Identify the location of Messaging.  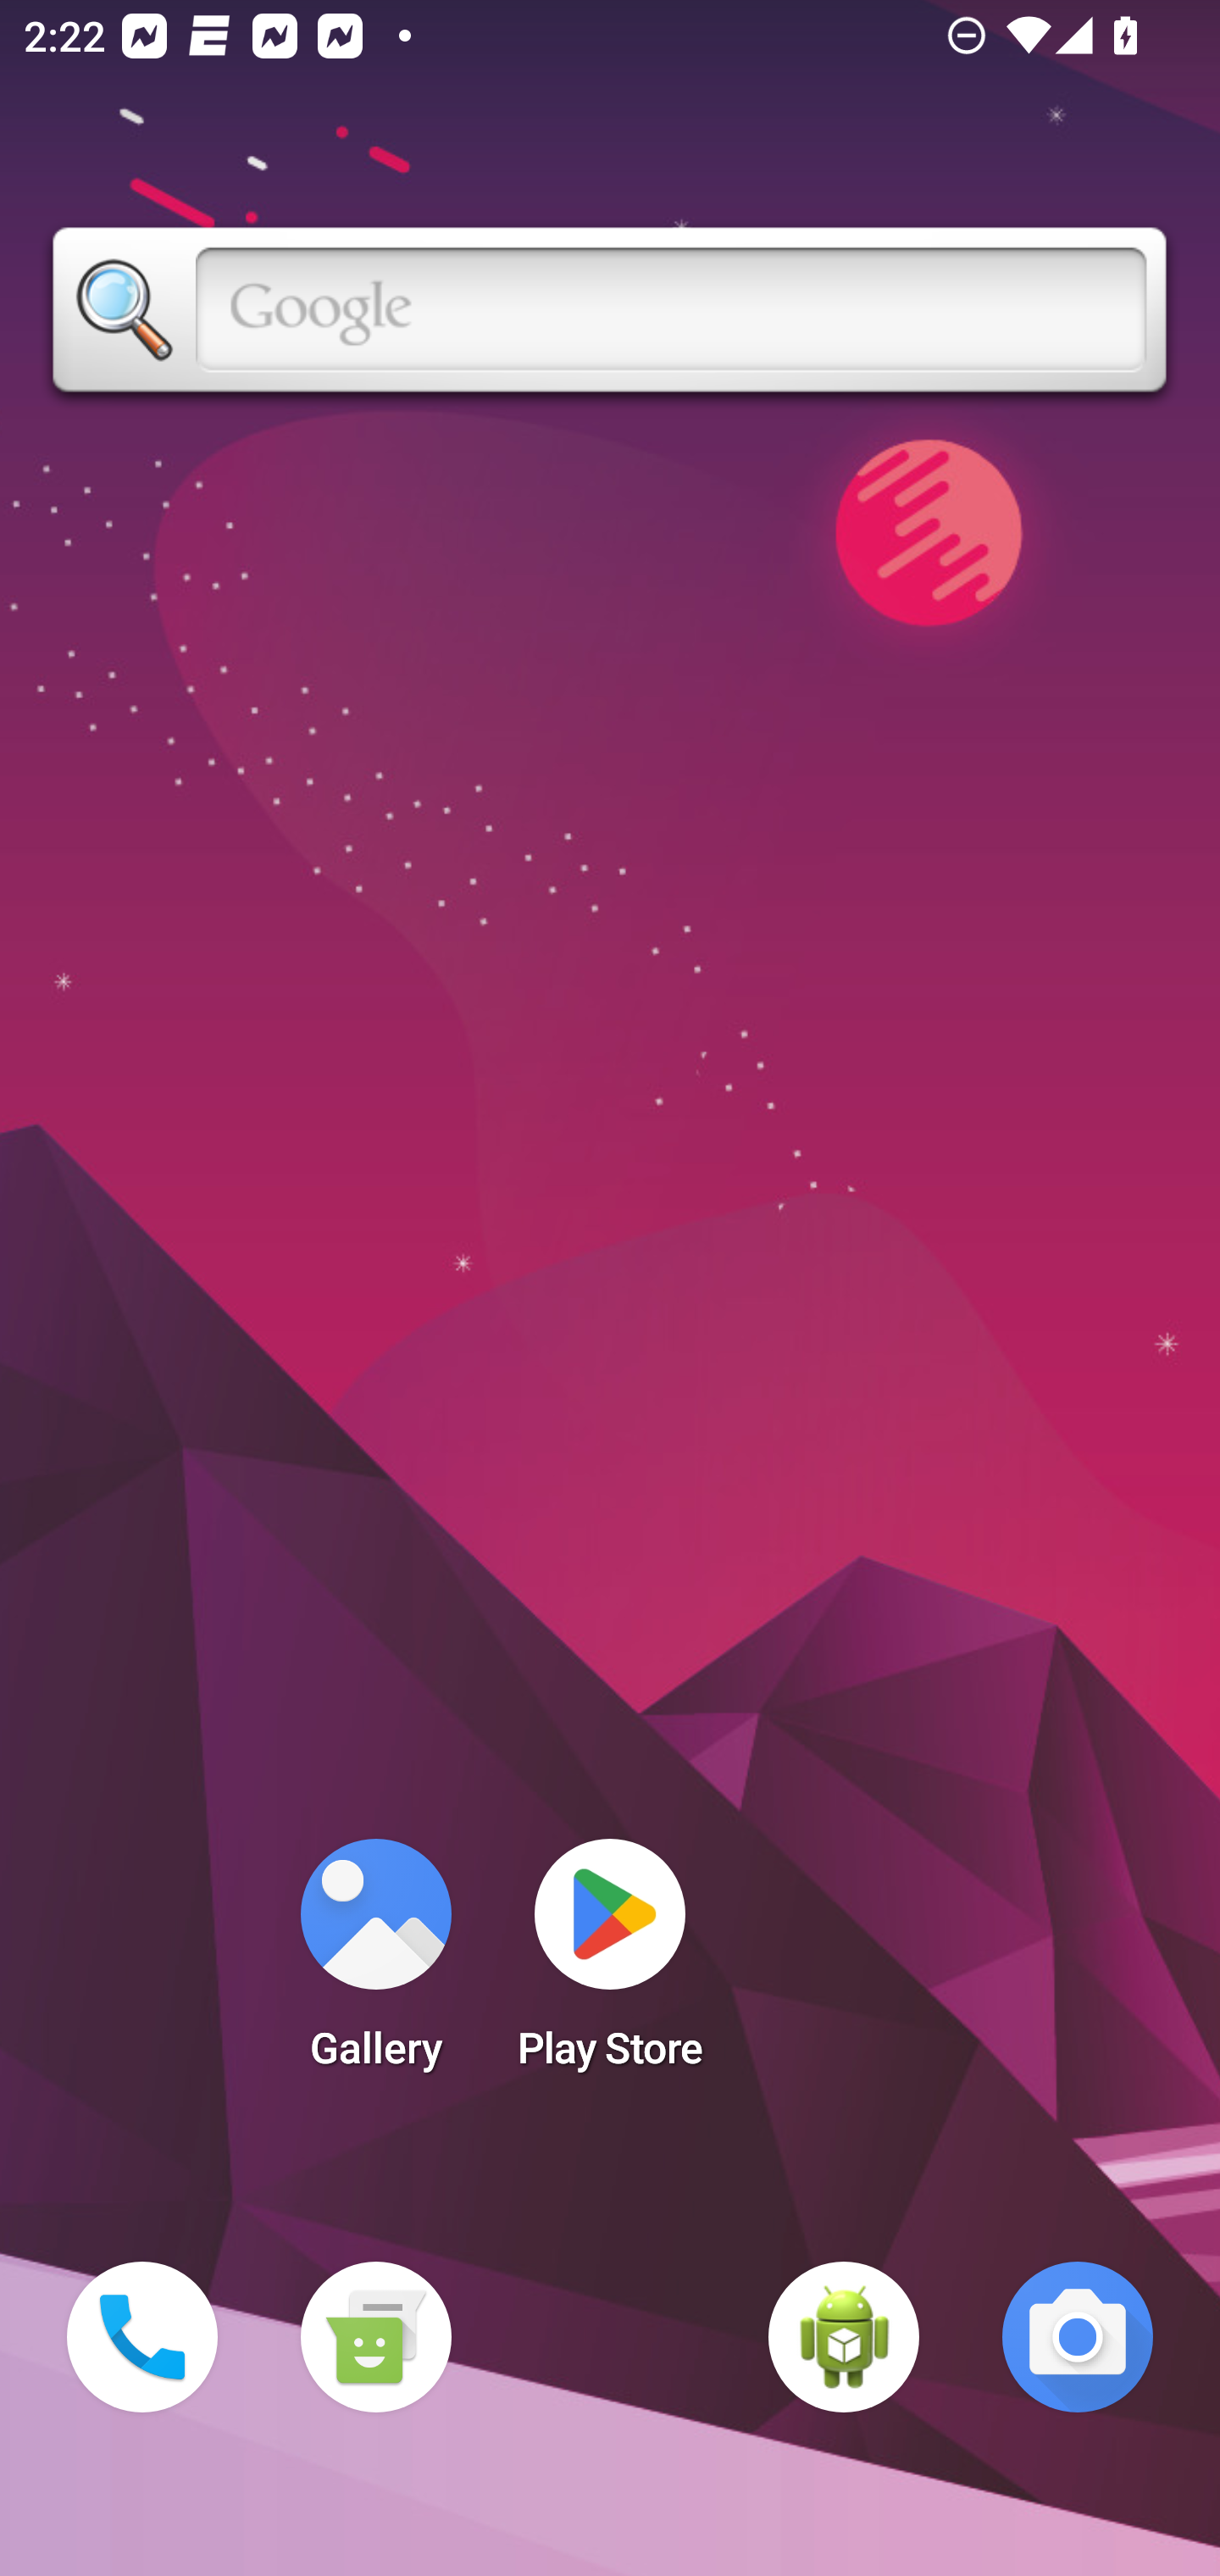
(375, 2337).